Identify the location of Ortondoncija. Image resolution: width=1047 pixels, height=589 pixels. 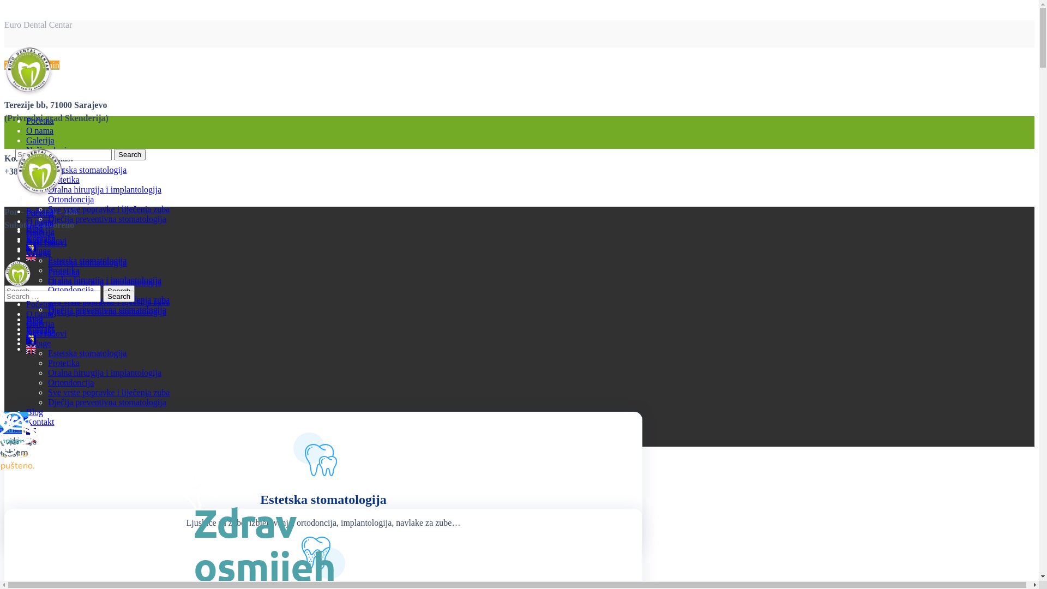
(71, 383).